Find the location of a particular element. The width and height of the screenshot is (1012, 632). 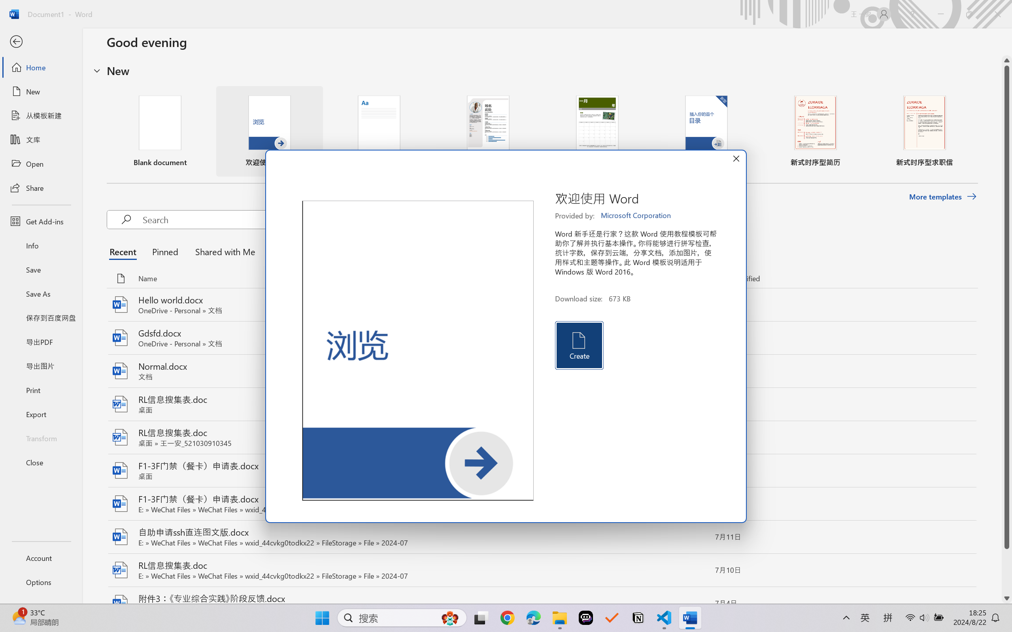

Pin this item to the list is located at coordinates (696, 604).